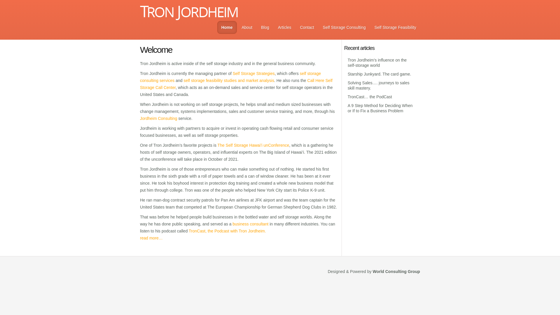  I want to click on Self Storage Feasibility, so click(395, 27).